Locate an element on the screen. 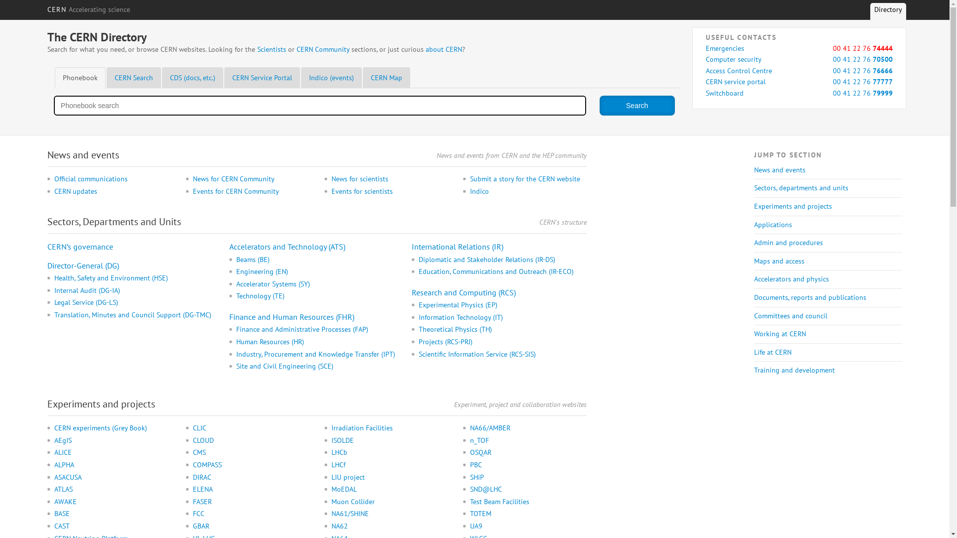 The image size is (957, 538). Beams (BE) is located at coordinates (320, 260).